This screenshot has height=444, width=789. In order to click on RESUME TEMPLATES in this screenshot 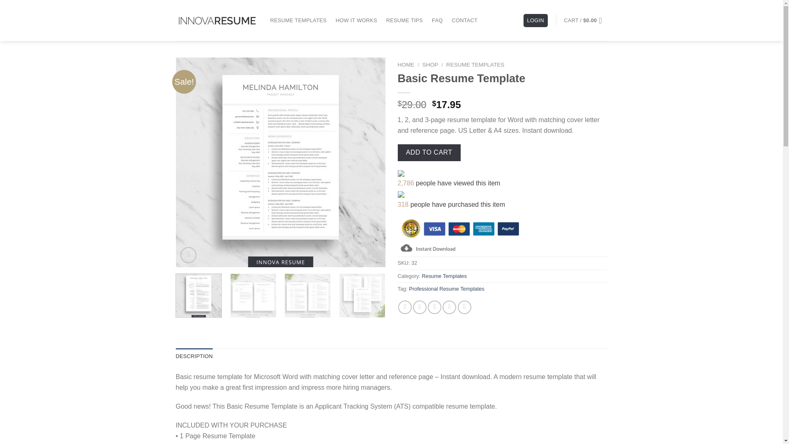, I will do `click(475, 65)`.